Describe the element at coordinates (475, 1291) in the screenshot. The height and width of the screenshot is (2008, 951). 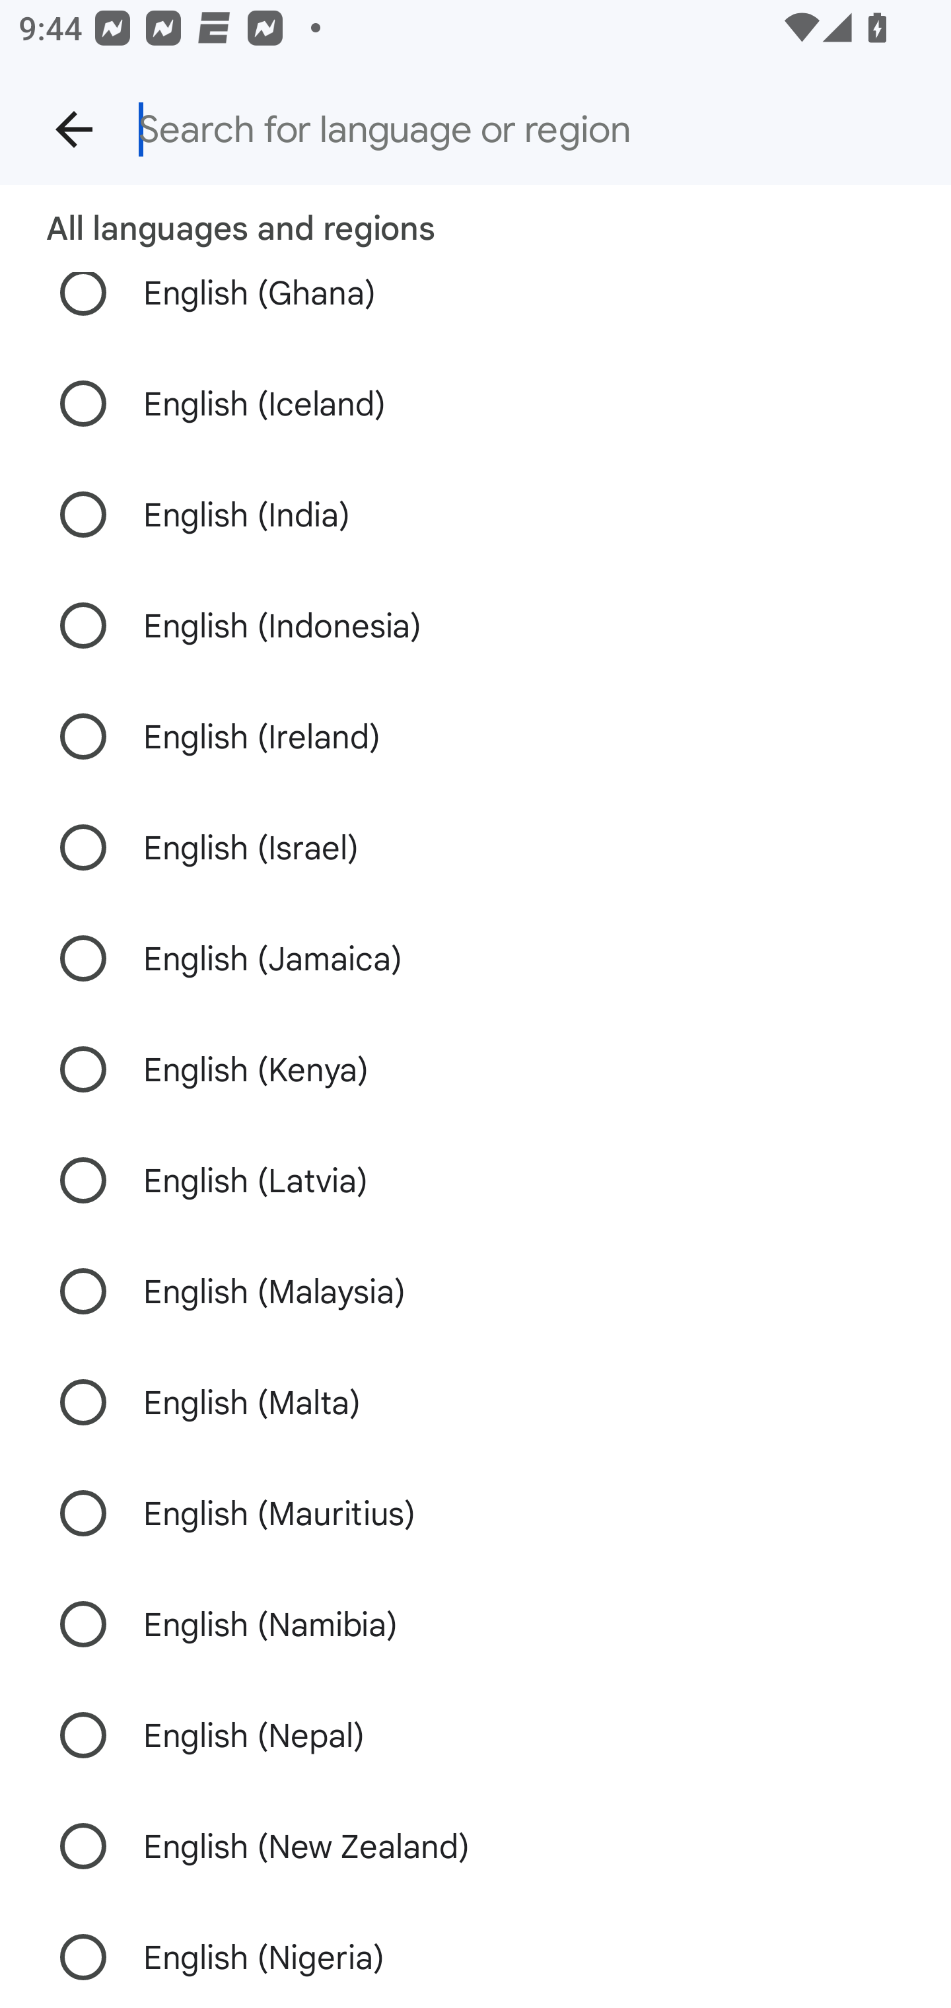
I see `English (Malaysia)` at that location.